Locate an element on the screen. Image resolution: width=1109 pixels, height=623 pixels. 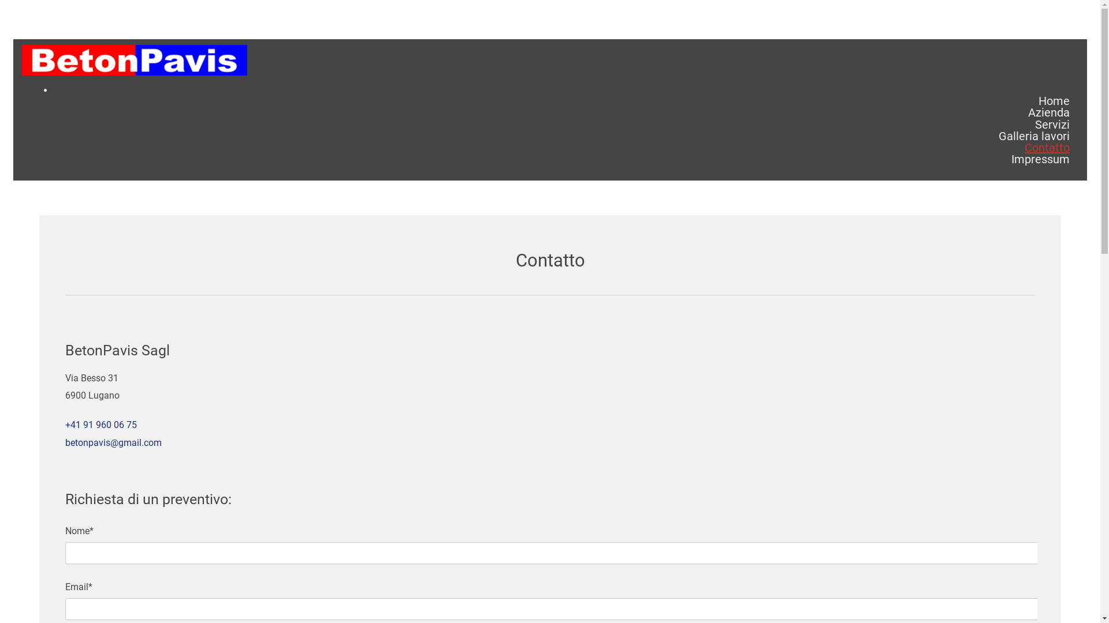
betonpavis@gmail.com is located at coordinates (113, 443).